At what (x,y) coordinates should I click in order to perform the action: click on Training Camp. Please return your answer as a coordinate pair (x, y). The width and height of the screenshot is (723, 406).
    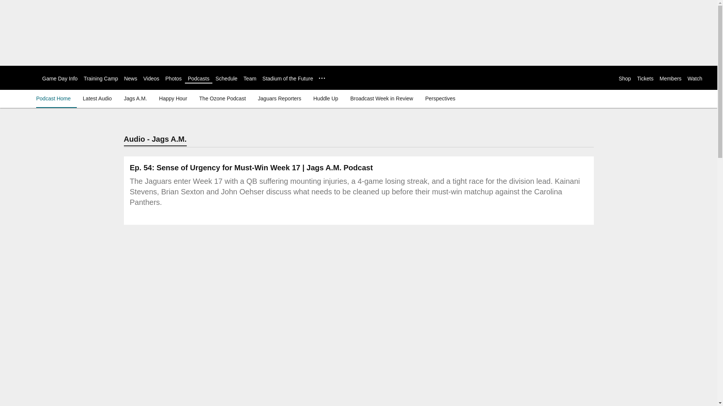
    Looking at the image, I should click on (101, 78).